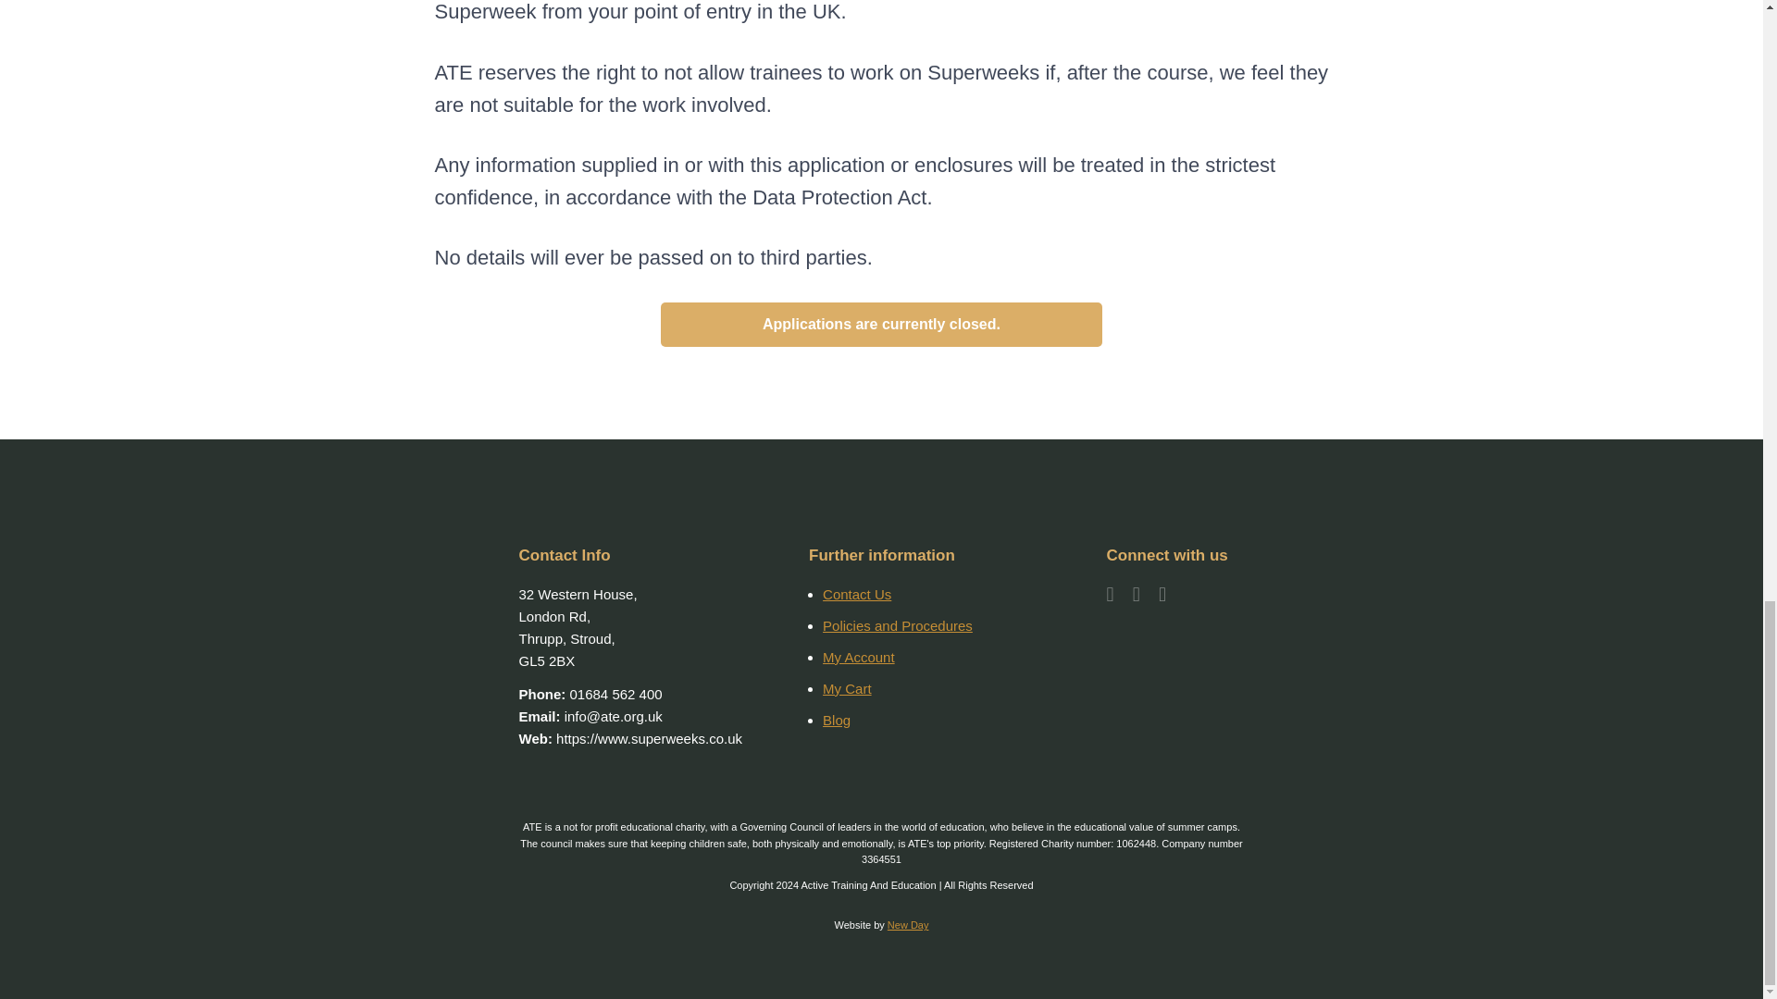  I want to click on Policies and Procedures, so click(897, 625).